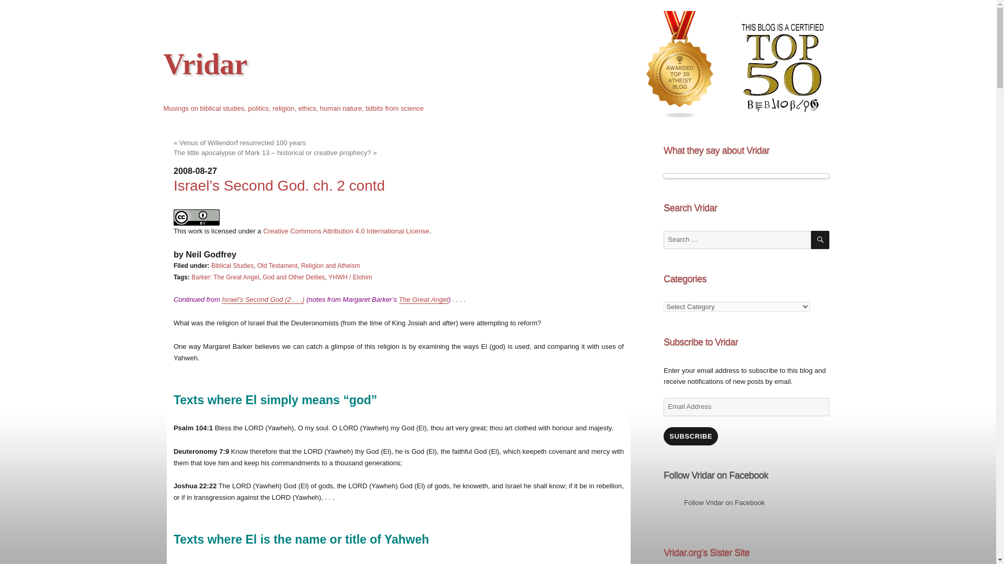 This screenshot has width=1004, height=564. Describe the element at coordinates (205, 64) in the screenshot. I see `Vridar` at that location.